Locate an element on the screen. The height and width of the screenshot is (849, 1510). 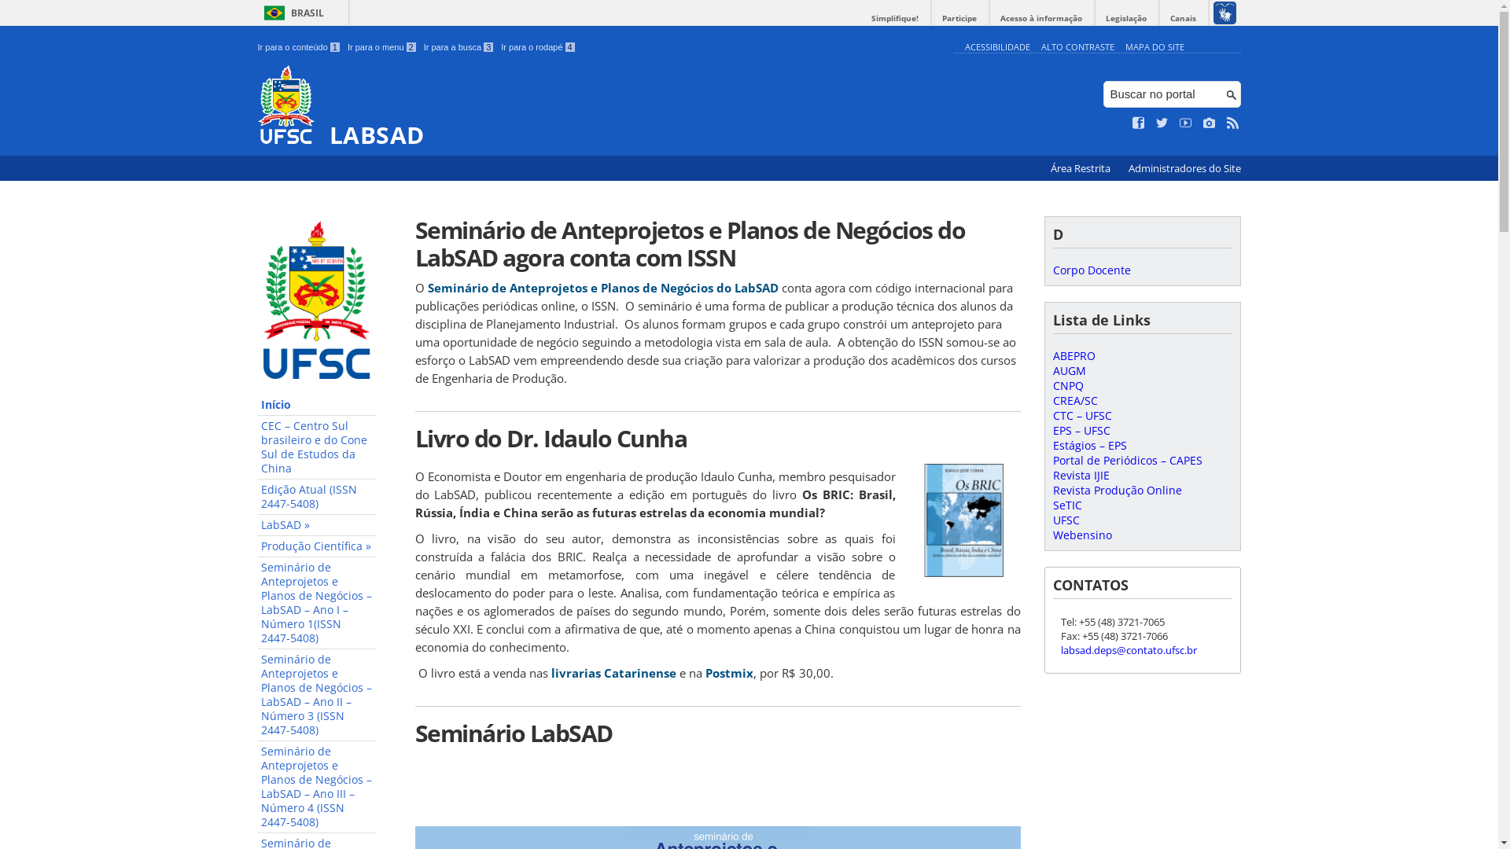
AUGM is located at coordinates (1069, 371).